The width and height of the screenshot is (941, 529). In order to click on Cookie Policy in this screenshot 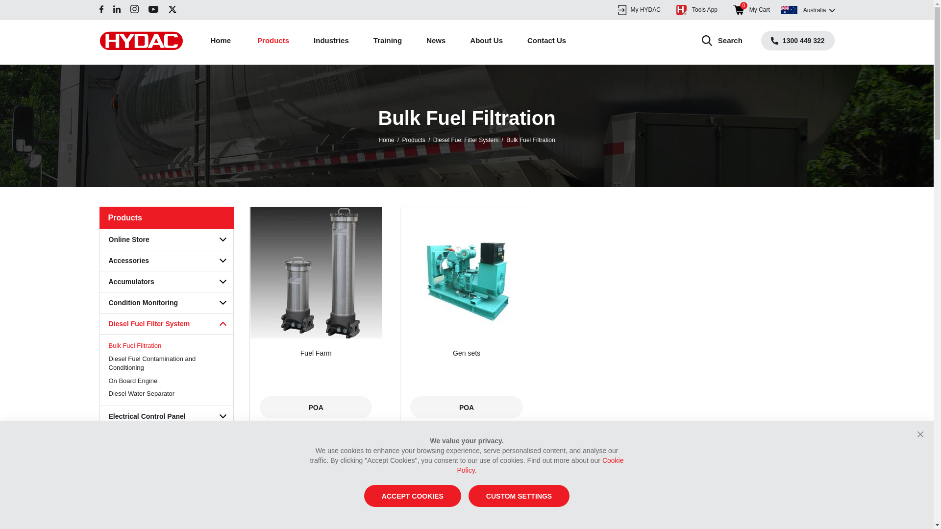, I will do `click(540, 465)`.